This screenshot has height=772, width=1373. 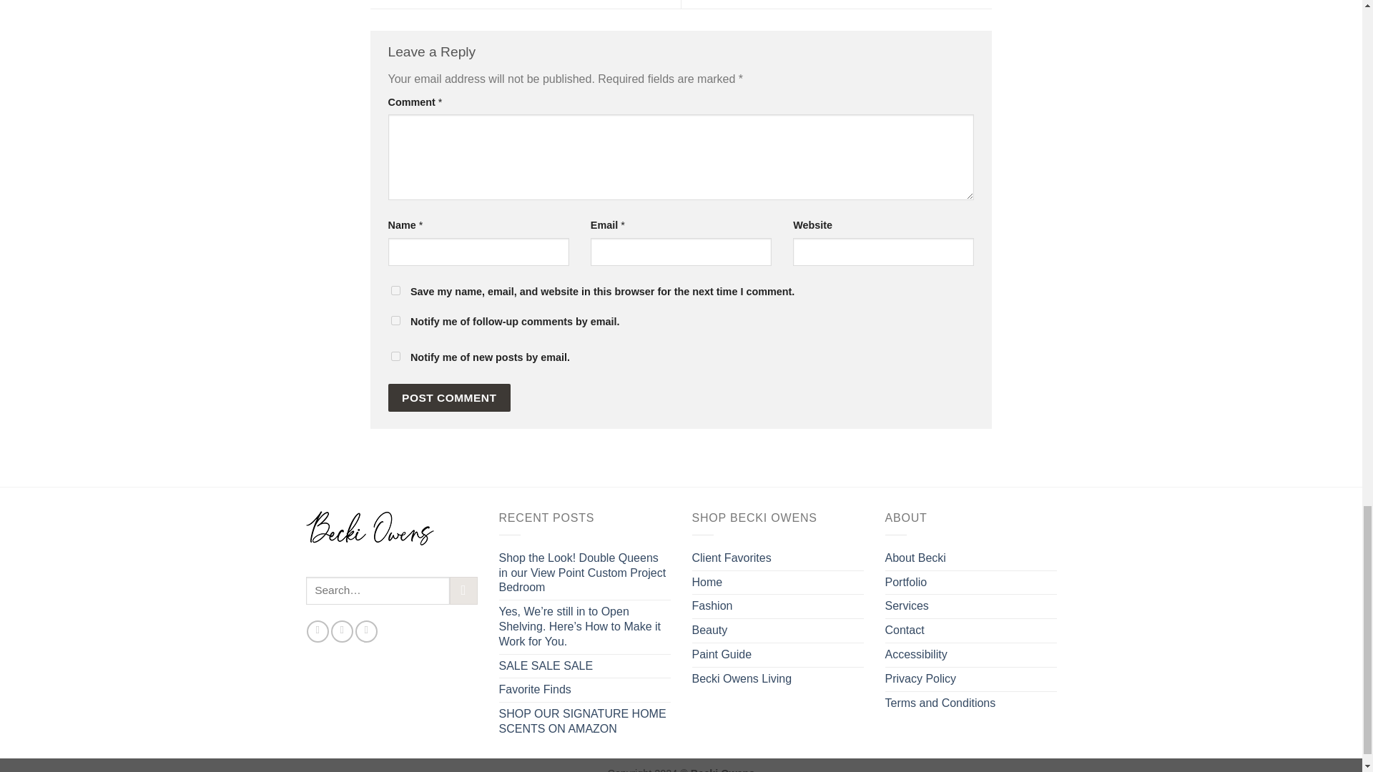 What do you see at coordinates (395, 356) in the screenshot?
I see `subscribe` at bounding box center [395, 356].